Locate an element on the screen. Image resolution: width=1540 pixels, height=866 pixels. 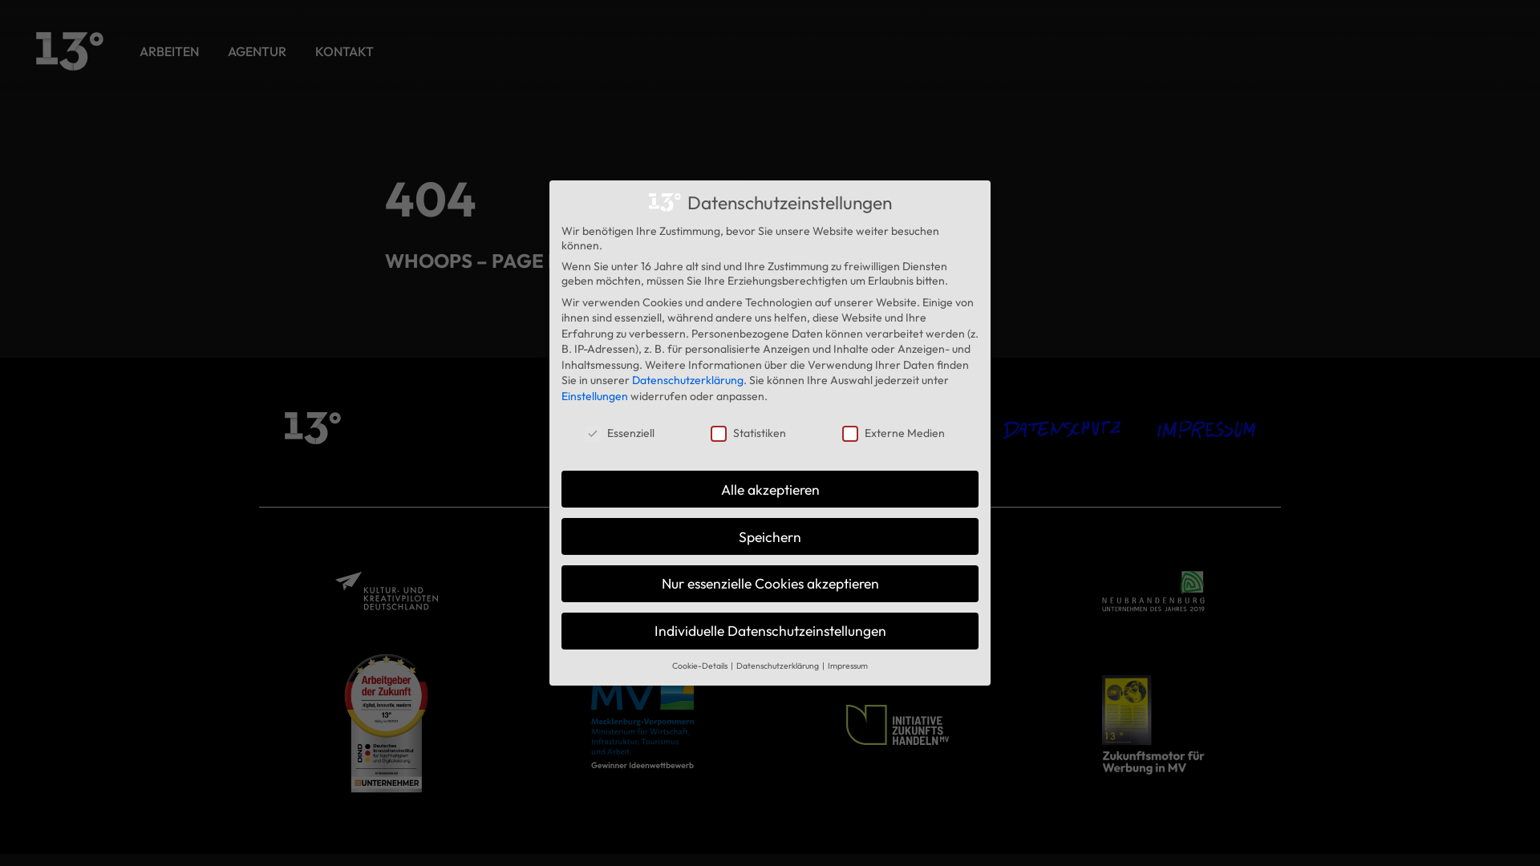
Kompetenzzentrum is located at coordinates (642, 592).